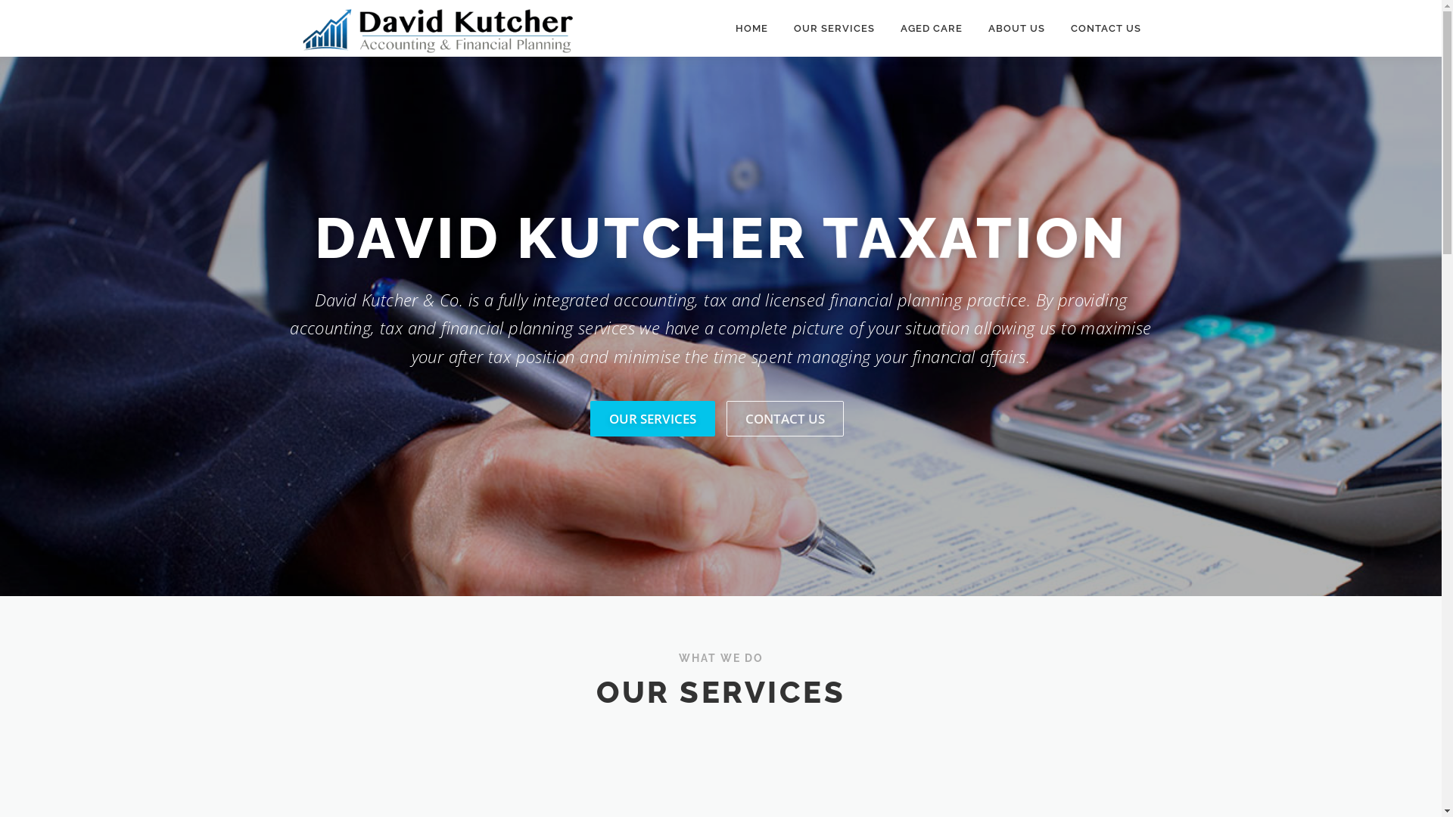 Image resolution: width=1453 pixels, height=817 pixels. Describe the element at coordinates (1100, 29) in the screenshot. I see `CONTACT US` at that location.